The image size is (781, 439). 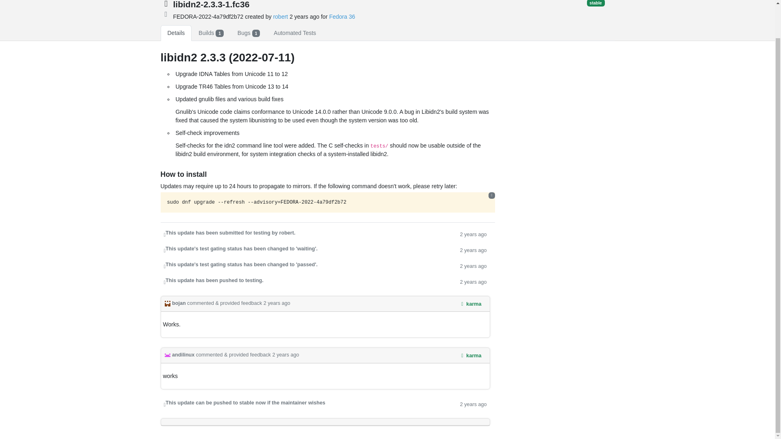 I want to click on Builds 1, so click(x=211, y=33).